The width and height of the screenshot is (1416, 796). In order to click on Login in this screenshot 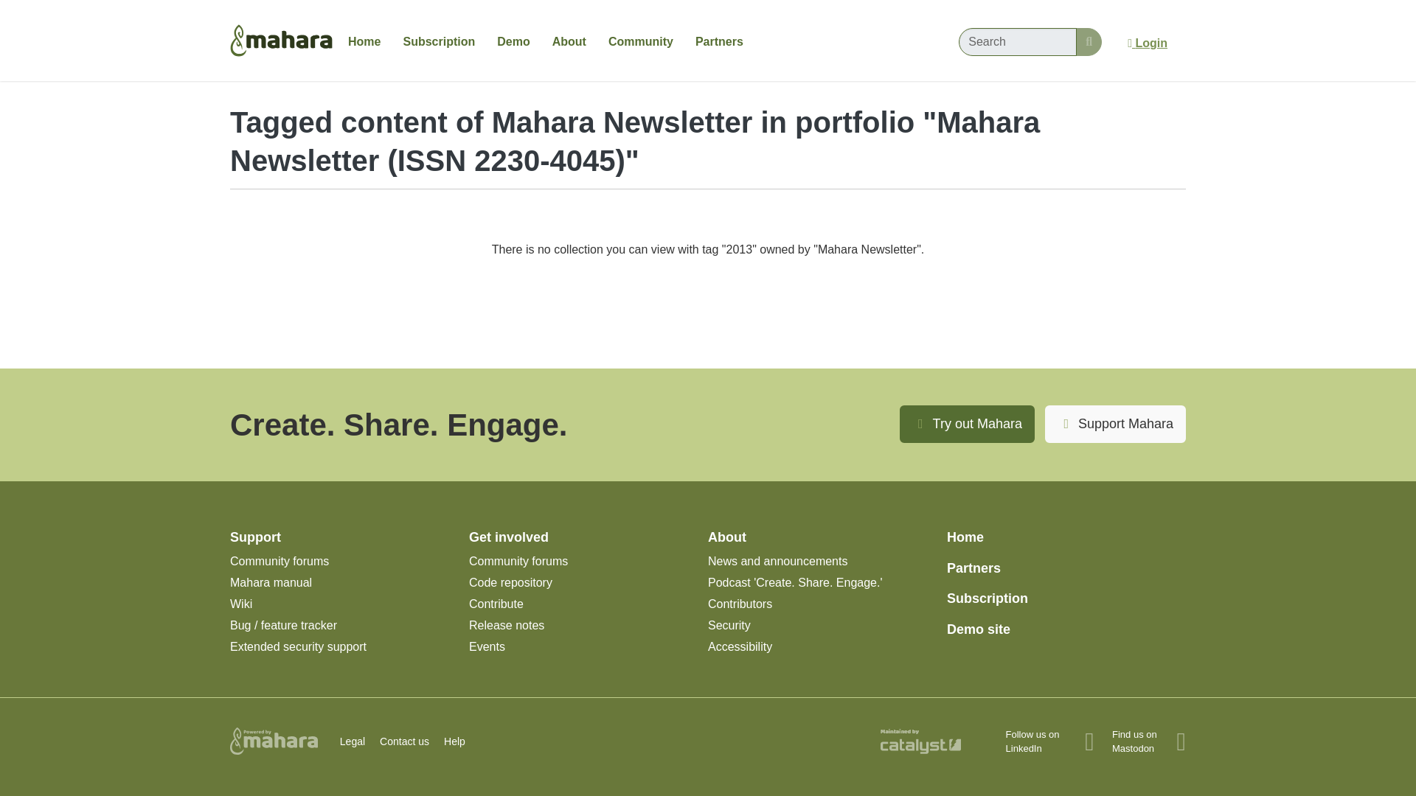, I will do `click(1148, 43)`.